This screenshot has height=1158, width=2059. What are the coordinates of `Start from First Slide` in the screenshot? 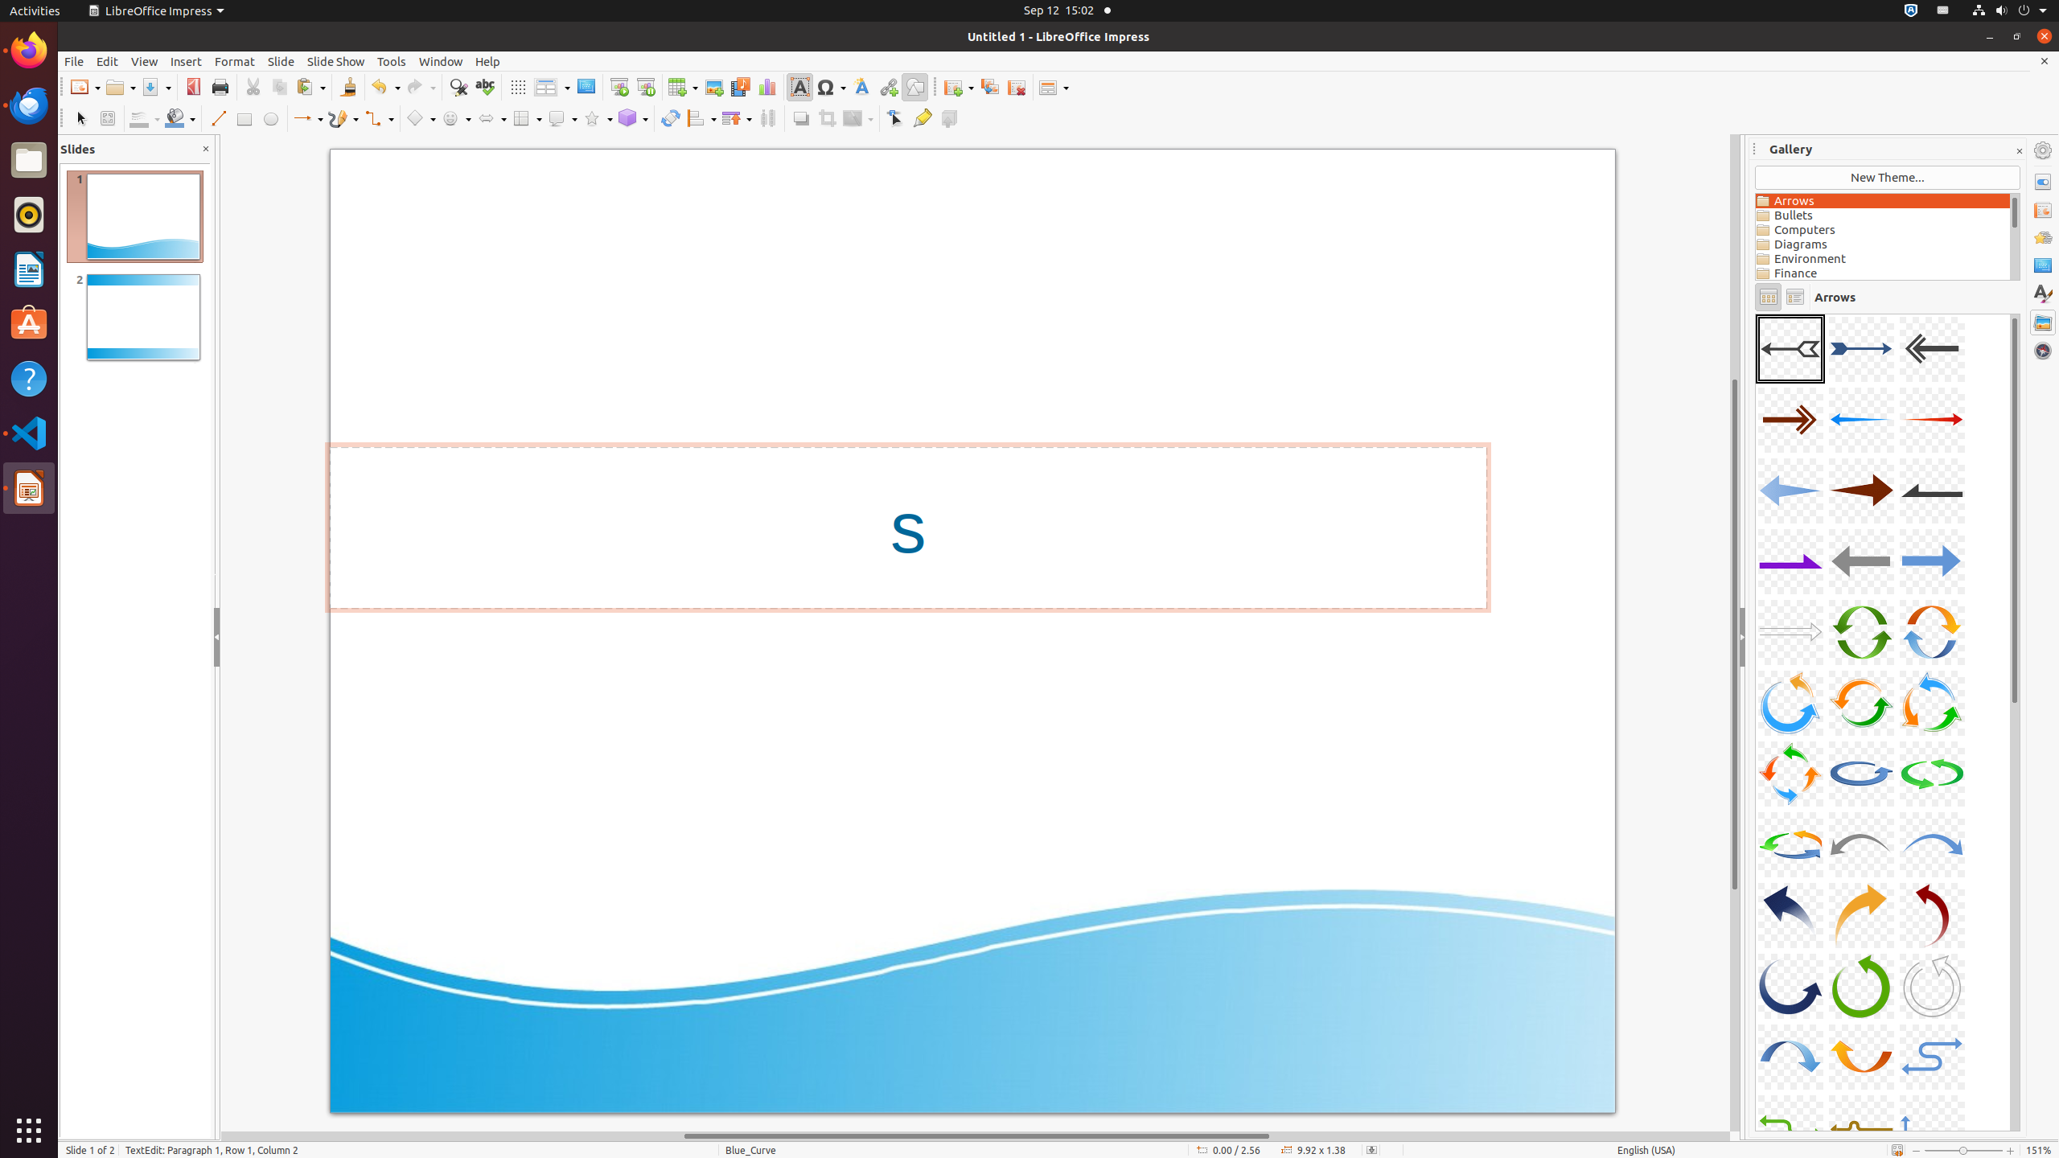 It's located at (619, 87).